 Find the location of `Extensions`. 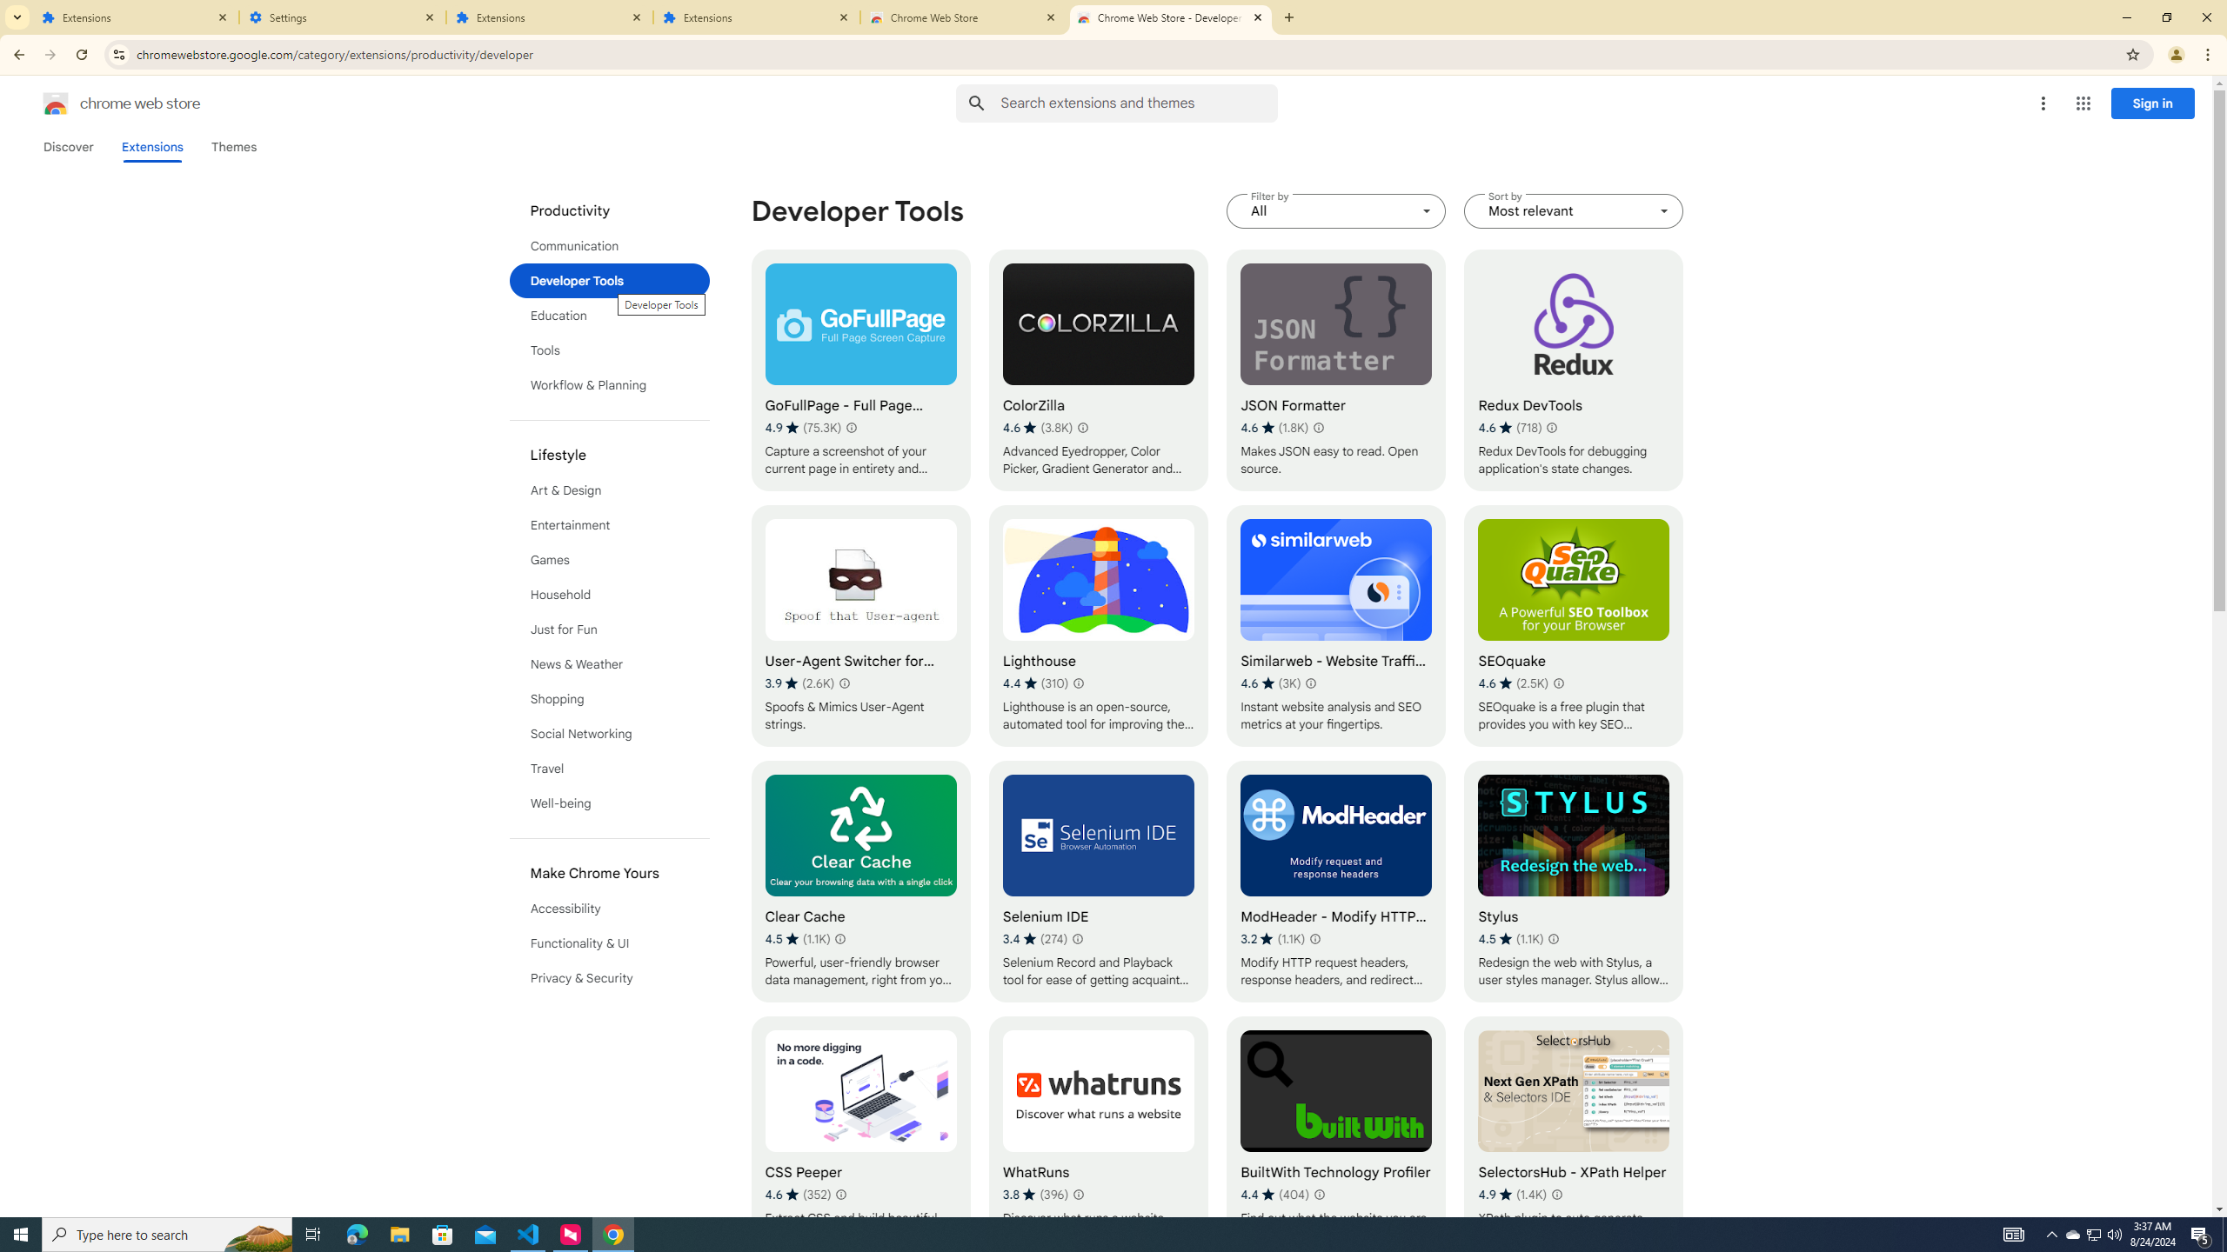

Extensions is located at coordinates (550, 17).